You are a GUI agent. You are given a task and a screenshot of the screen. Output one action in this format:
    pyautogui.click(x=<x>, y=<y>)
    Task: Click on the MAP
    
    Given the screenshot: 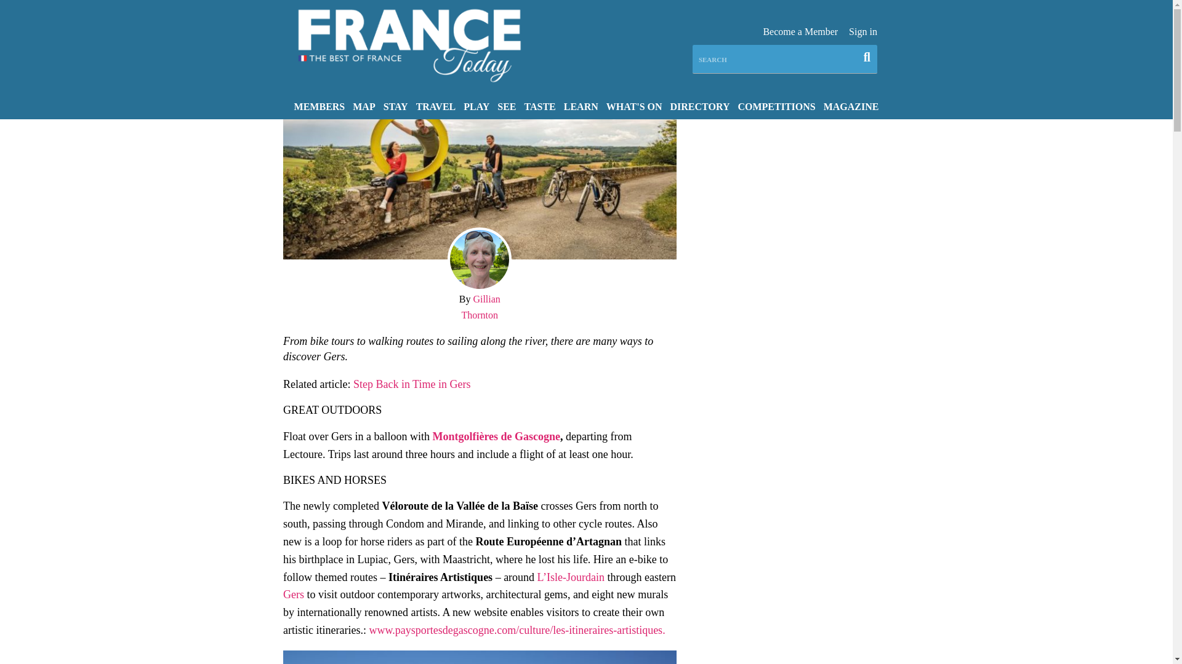 What is the action you would take?
    pyautogui.click(x=364, y=106)
    